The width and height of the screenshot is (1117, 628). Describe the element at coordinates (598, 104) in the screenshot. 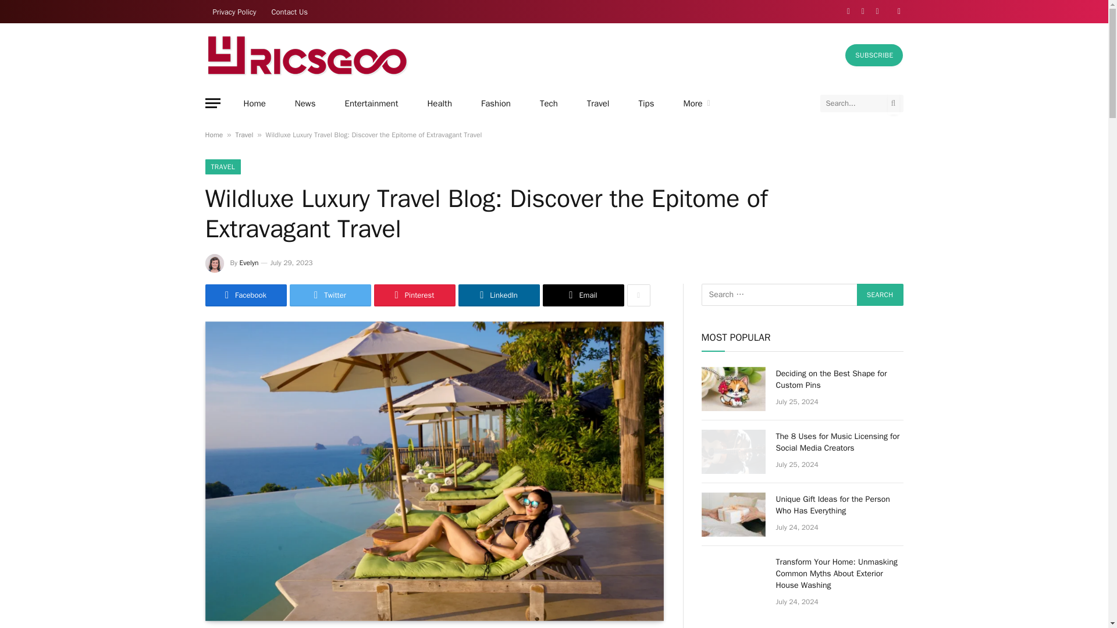

I see `Travel` at that location.